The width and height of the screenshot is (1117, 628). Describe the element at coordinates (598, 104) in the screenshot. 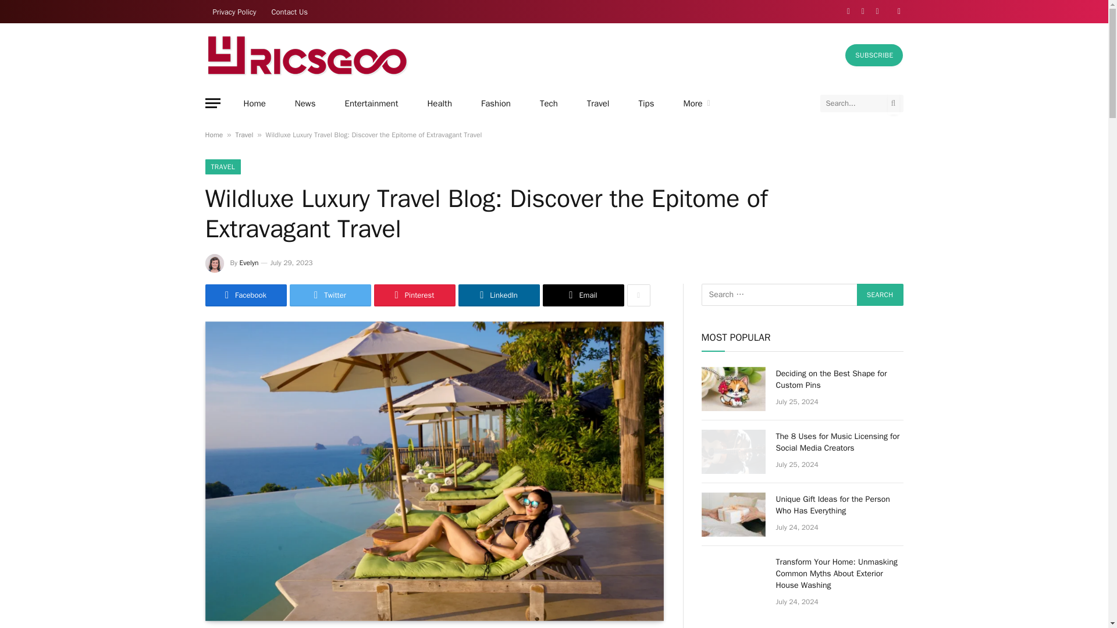

I see `Travel` at that location.